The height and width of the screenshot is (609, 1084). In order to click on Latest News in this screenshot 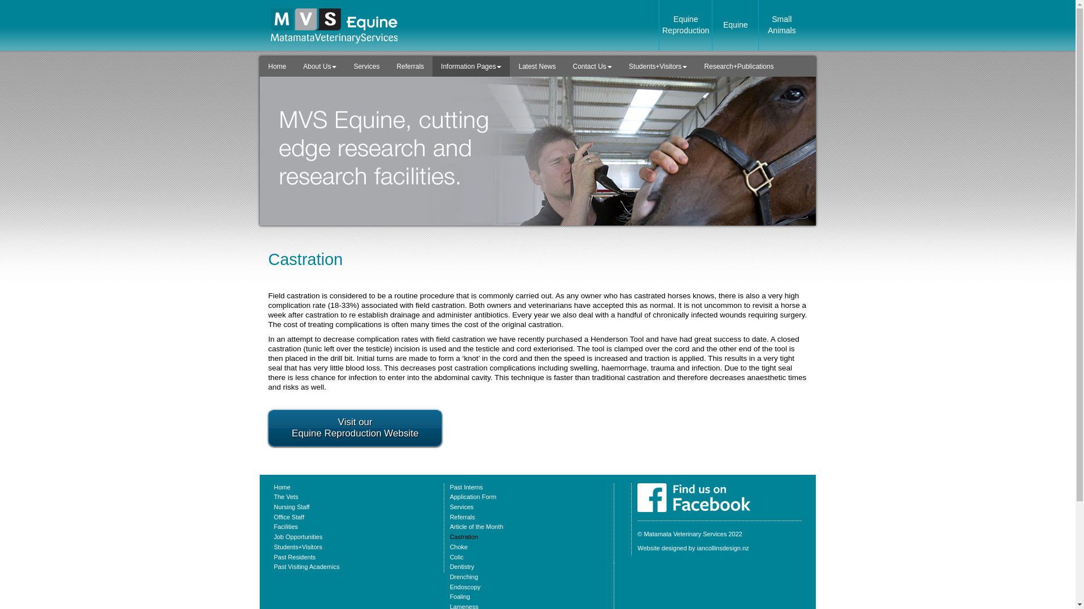, I will do `click(536, 67)`.